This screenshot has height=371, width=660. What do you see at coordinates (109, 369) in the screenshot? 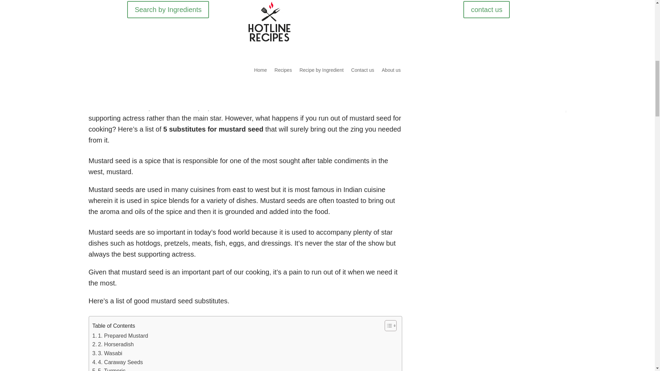
I see `5. Turmeric` at bounding box center [109, 369].